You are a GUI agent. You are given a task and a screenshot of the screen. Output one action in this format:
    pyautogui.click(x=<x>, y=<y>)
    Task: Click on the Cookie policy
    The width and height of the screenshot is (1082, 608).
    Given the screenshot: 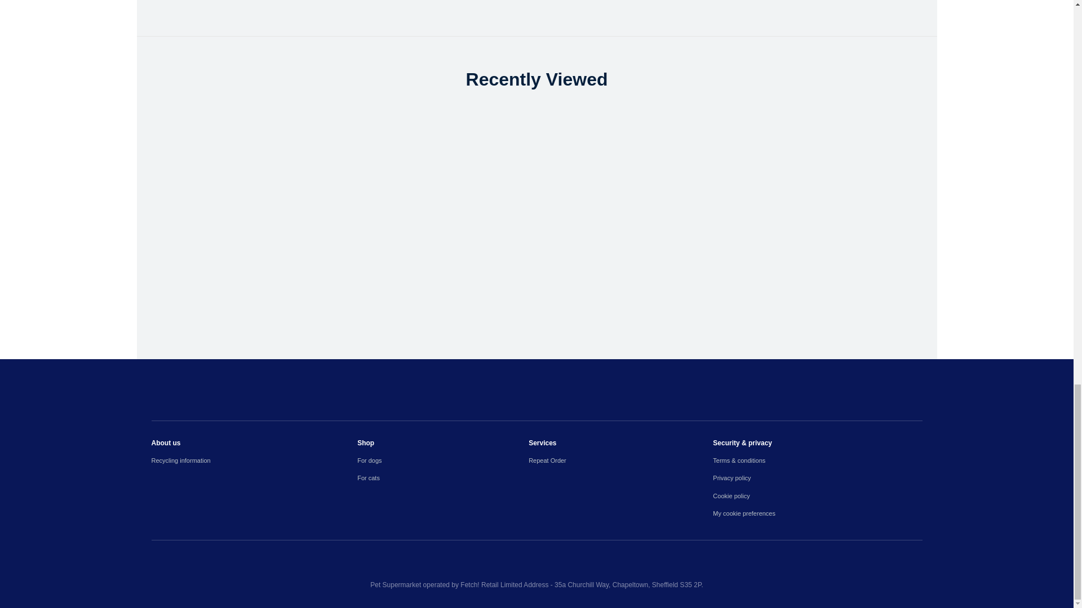 What is the action you would take?
    pyautogui.click(x=817, y=495)
    